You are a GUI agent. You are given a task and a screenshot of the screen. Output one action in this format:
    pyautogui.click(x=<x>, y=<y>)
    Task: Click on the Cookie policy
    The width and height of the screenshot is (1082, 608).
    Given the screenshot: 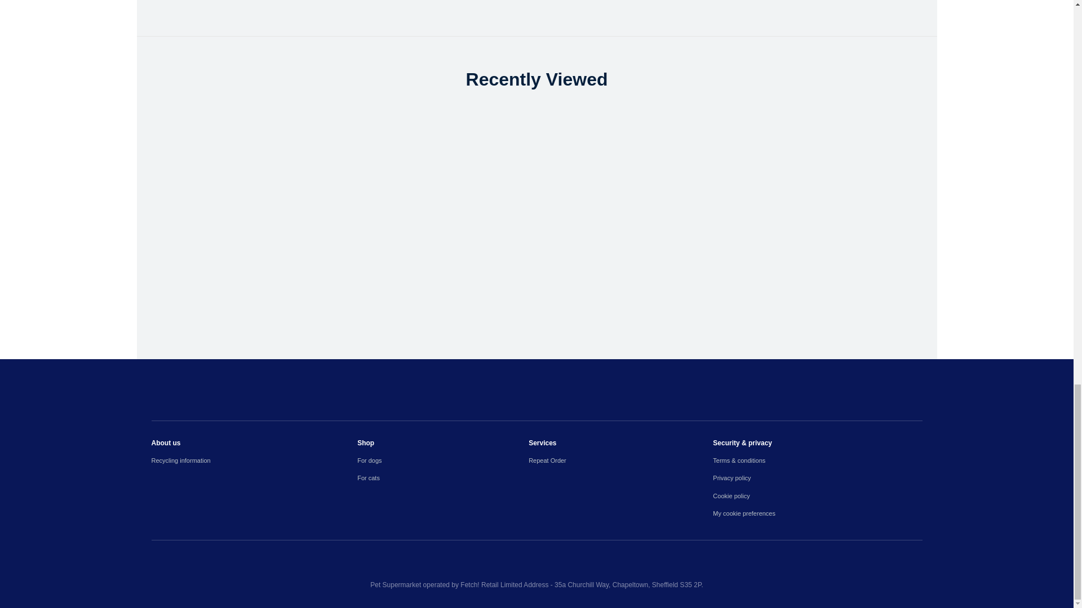 What is the action you would take?
    pyautogui.click(x=817, y=495)
    